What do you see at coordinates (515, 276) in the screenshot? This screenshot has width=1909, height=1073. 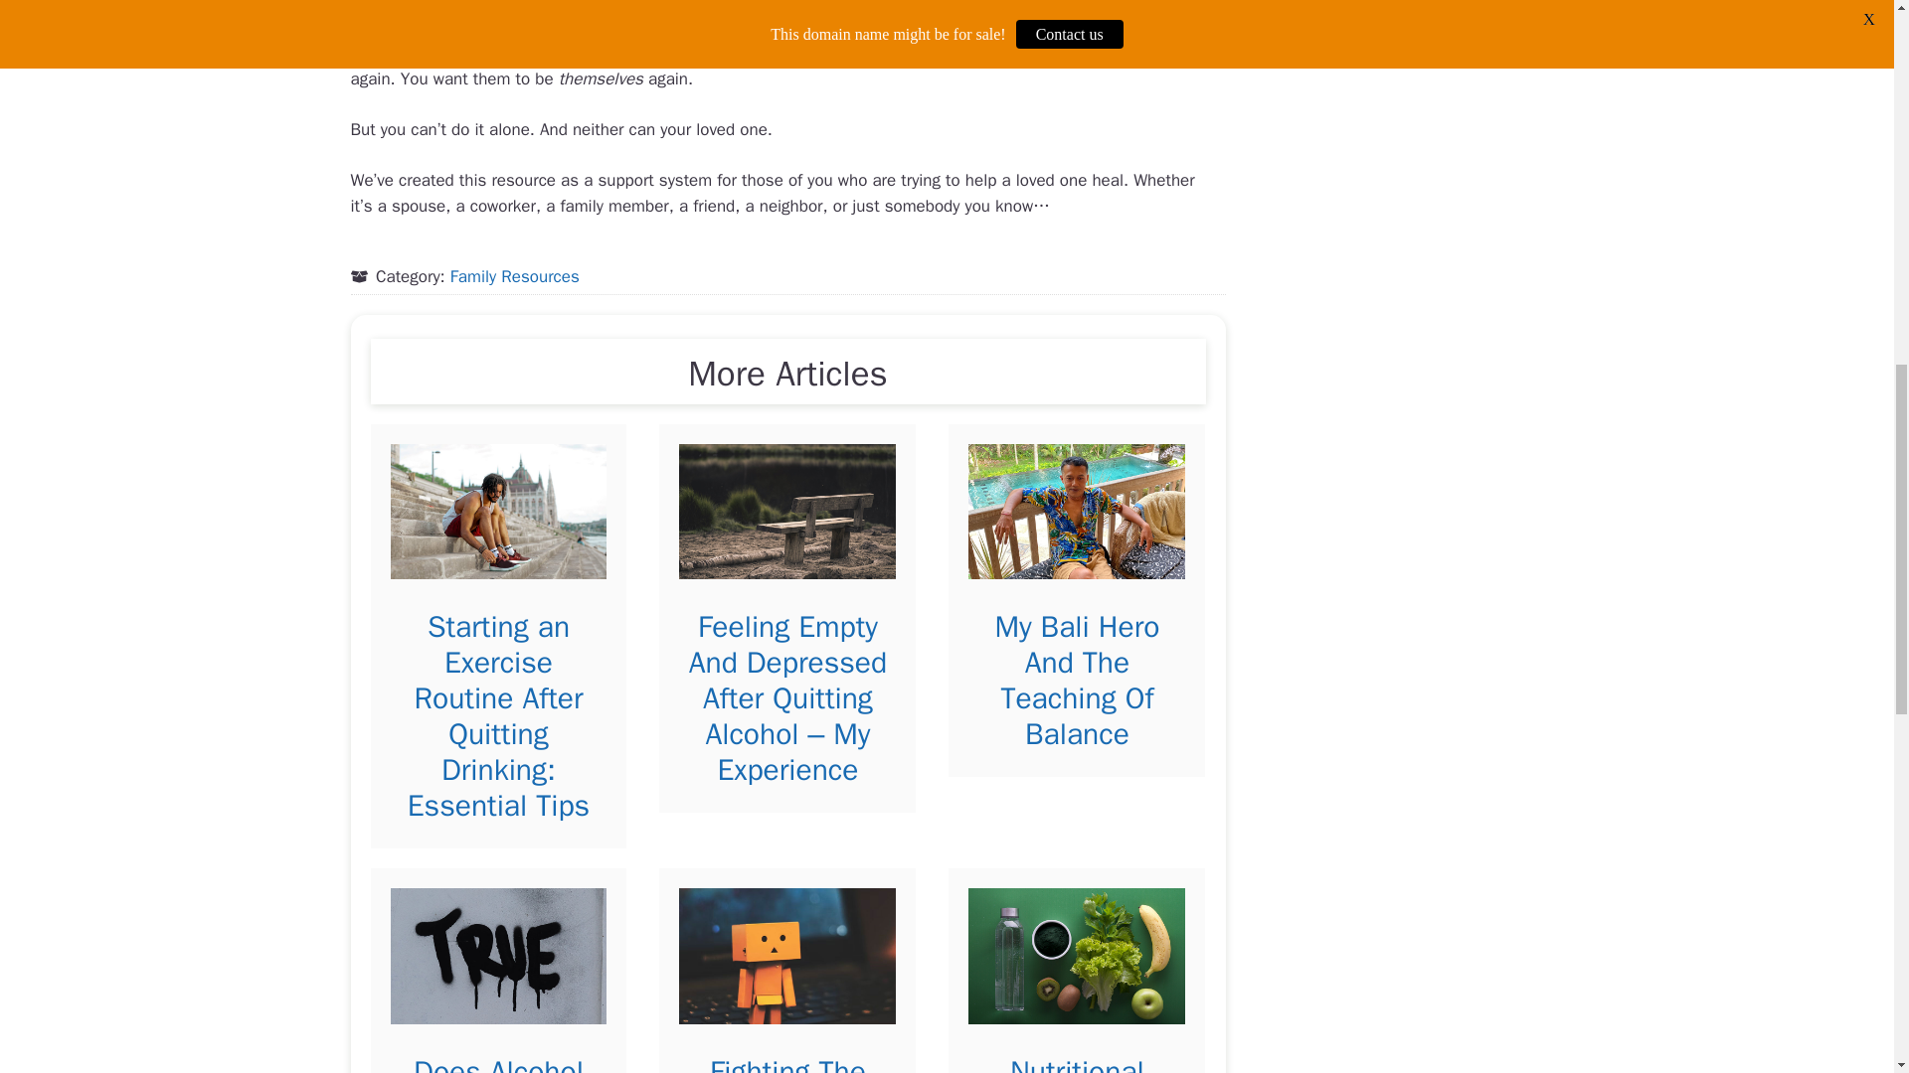 I see `Family Resources` at bounding box center [515, 276].